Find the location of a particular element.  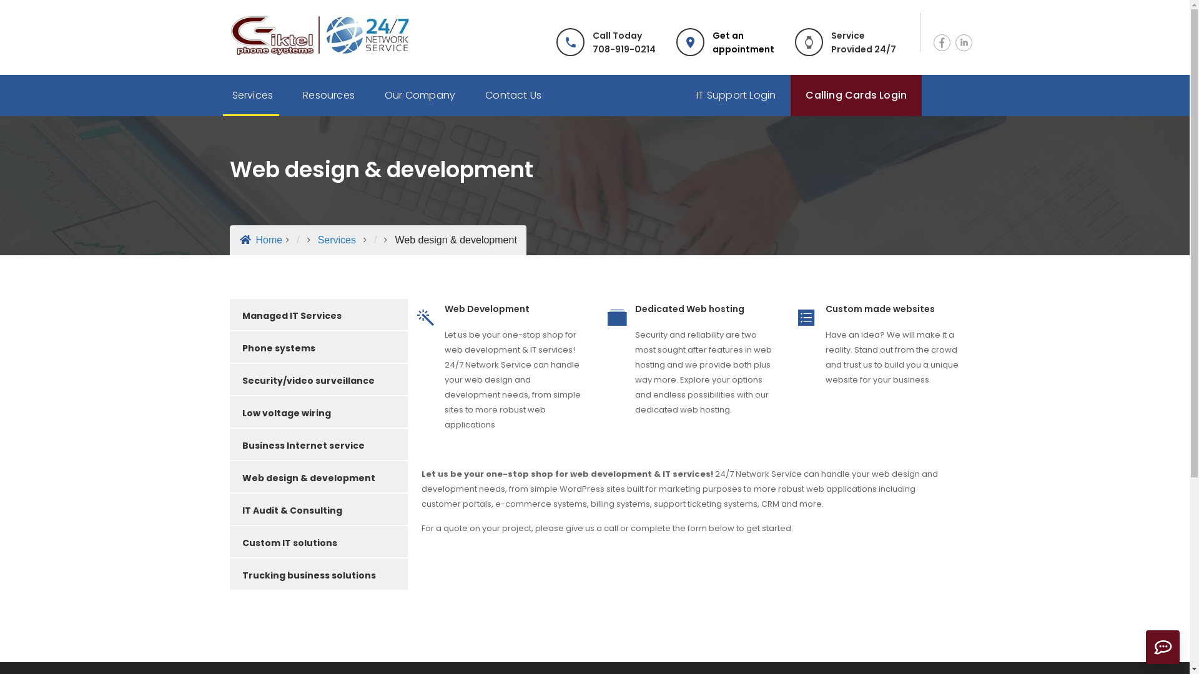

Resources is located at coordinates (328, 95).